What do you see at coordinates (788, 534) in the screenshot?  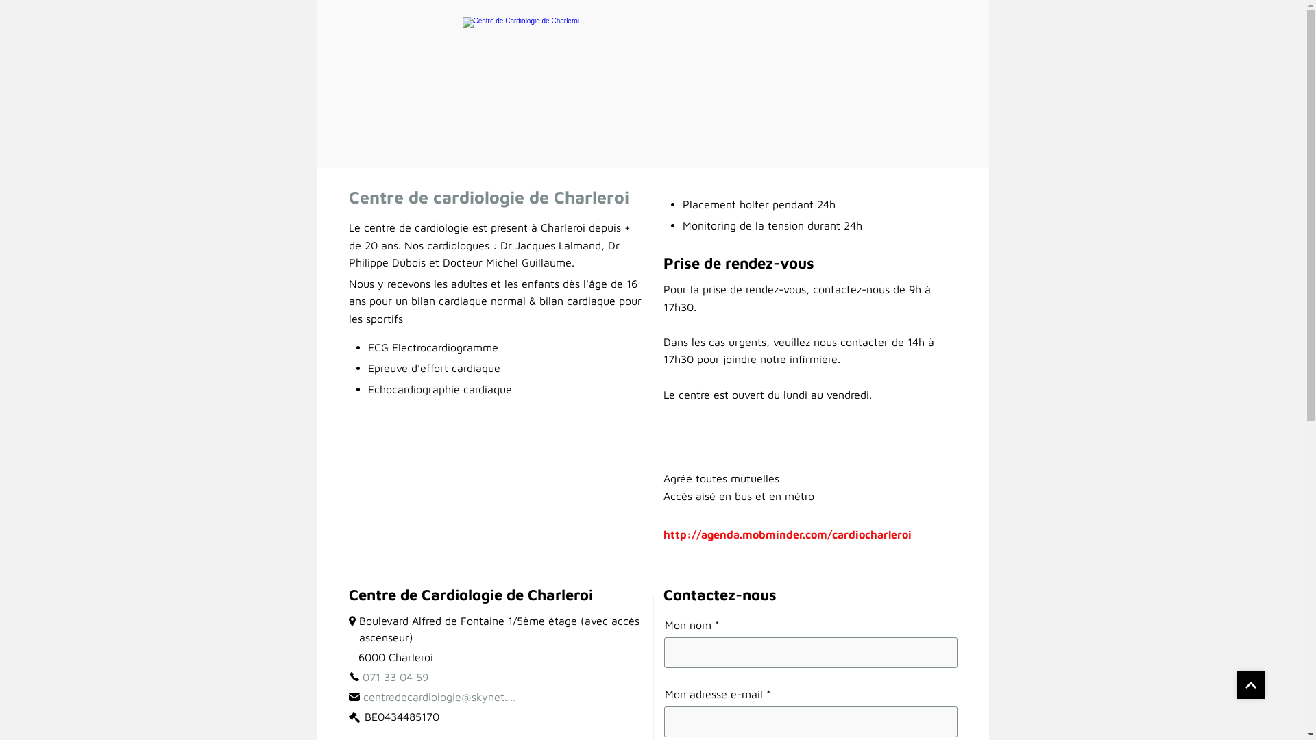 I see `http://agenda.mobminder.com/cardiocharleroi` at bounding box center [788, 534].